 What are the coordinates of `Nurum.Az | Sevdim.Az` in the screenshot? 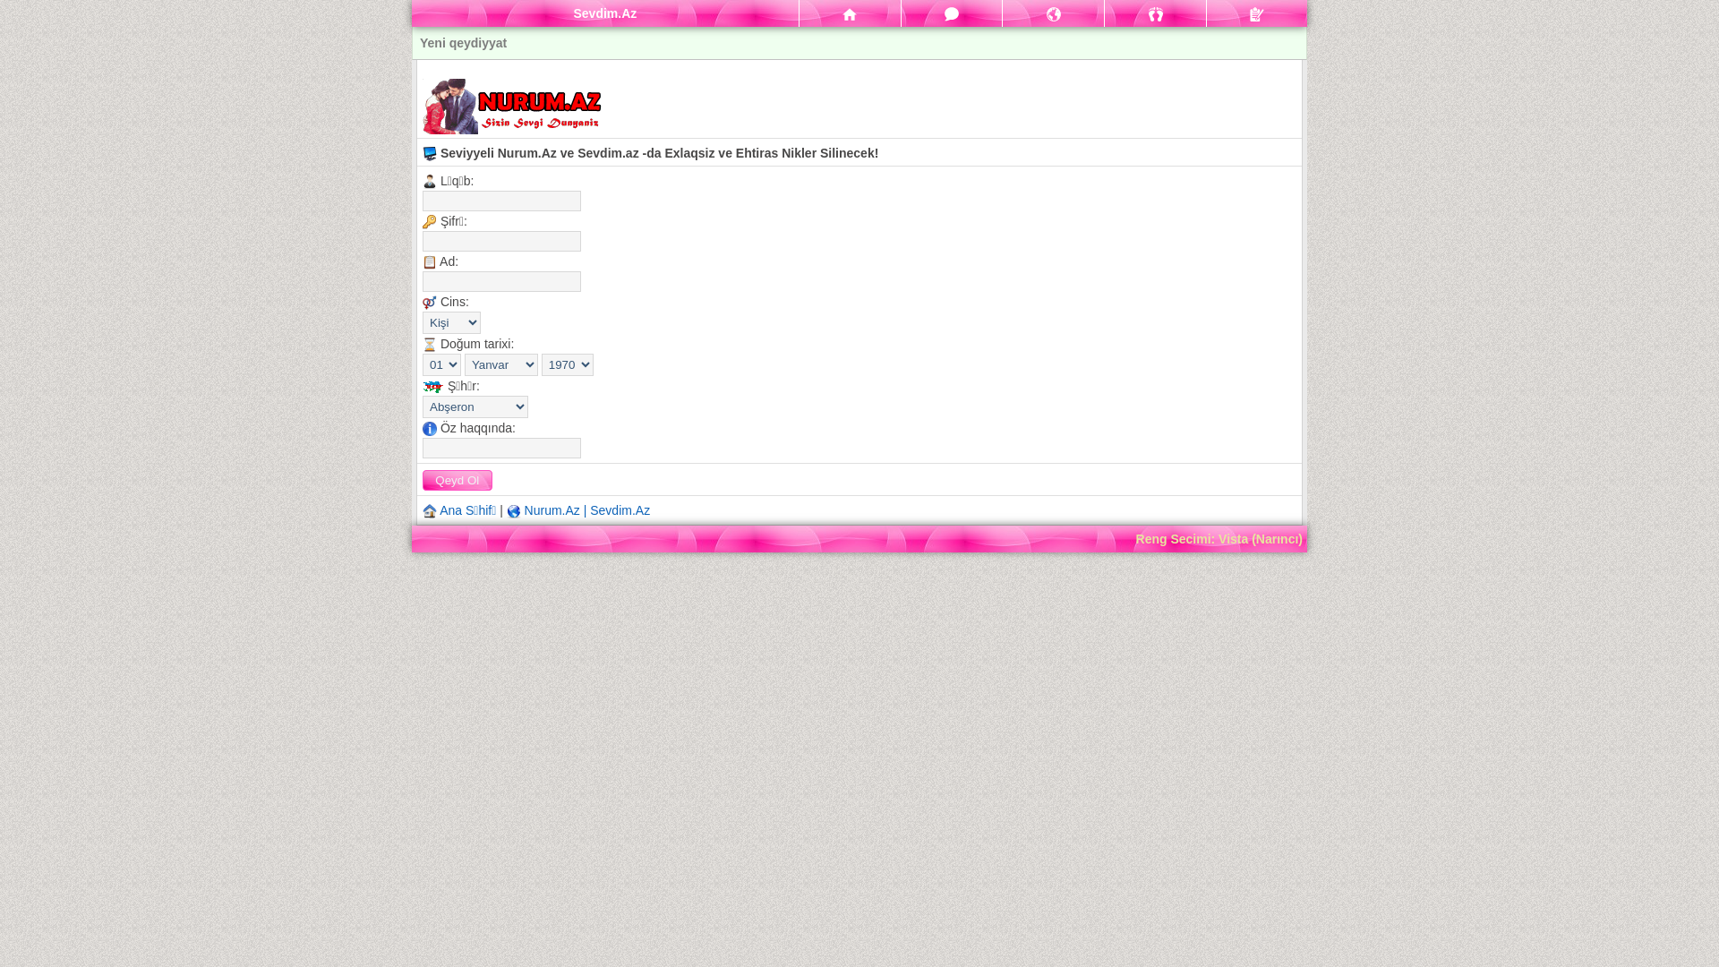 It's located at (587, 510).